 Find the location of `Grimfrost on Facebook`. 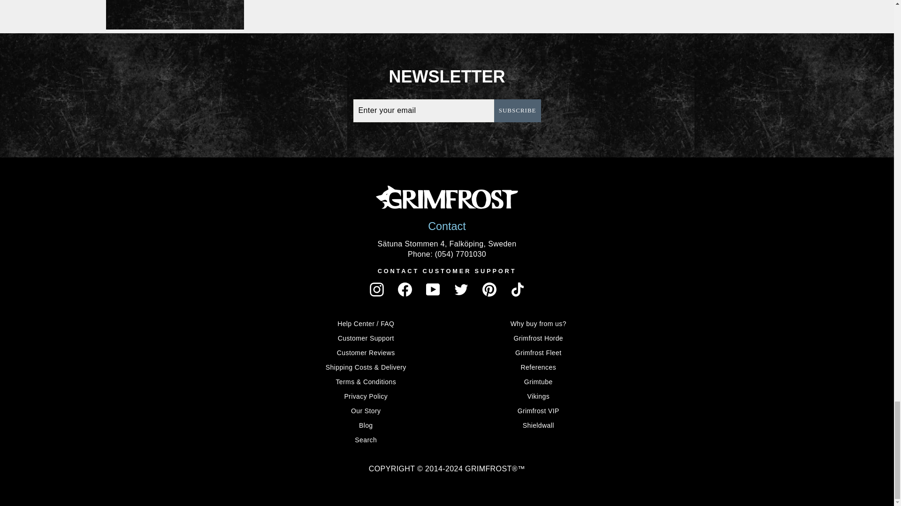

Grimfrost on Facebook is located at coordinates (405, 289).